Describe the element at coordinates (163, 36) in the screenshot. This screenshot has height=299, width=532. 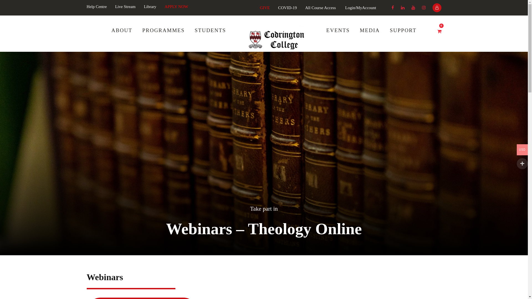
I see `PROGRAMMES` at that location.